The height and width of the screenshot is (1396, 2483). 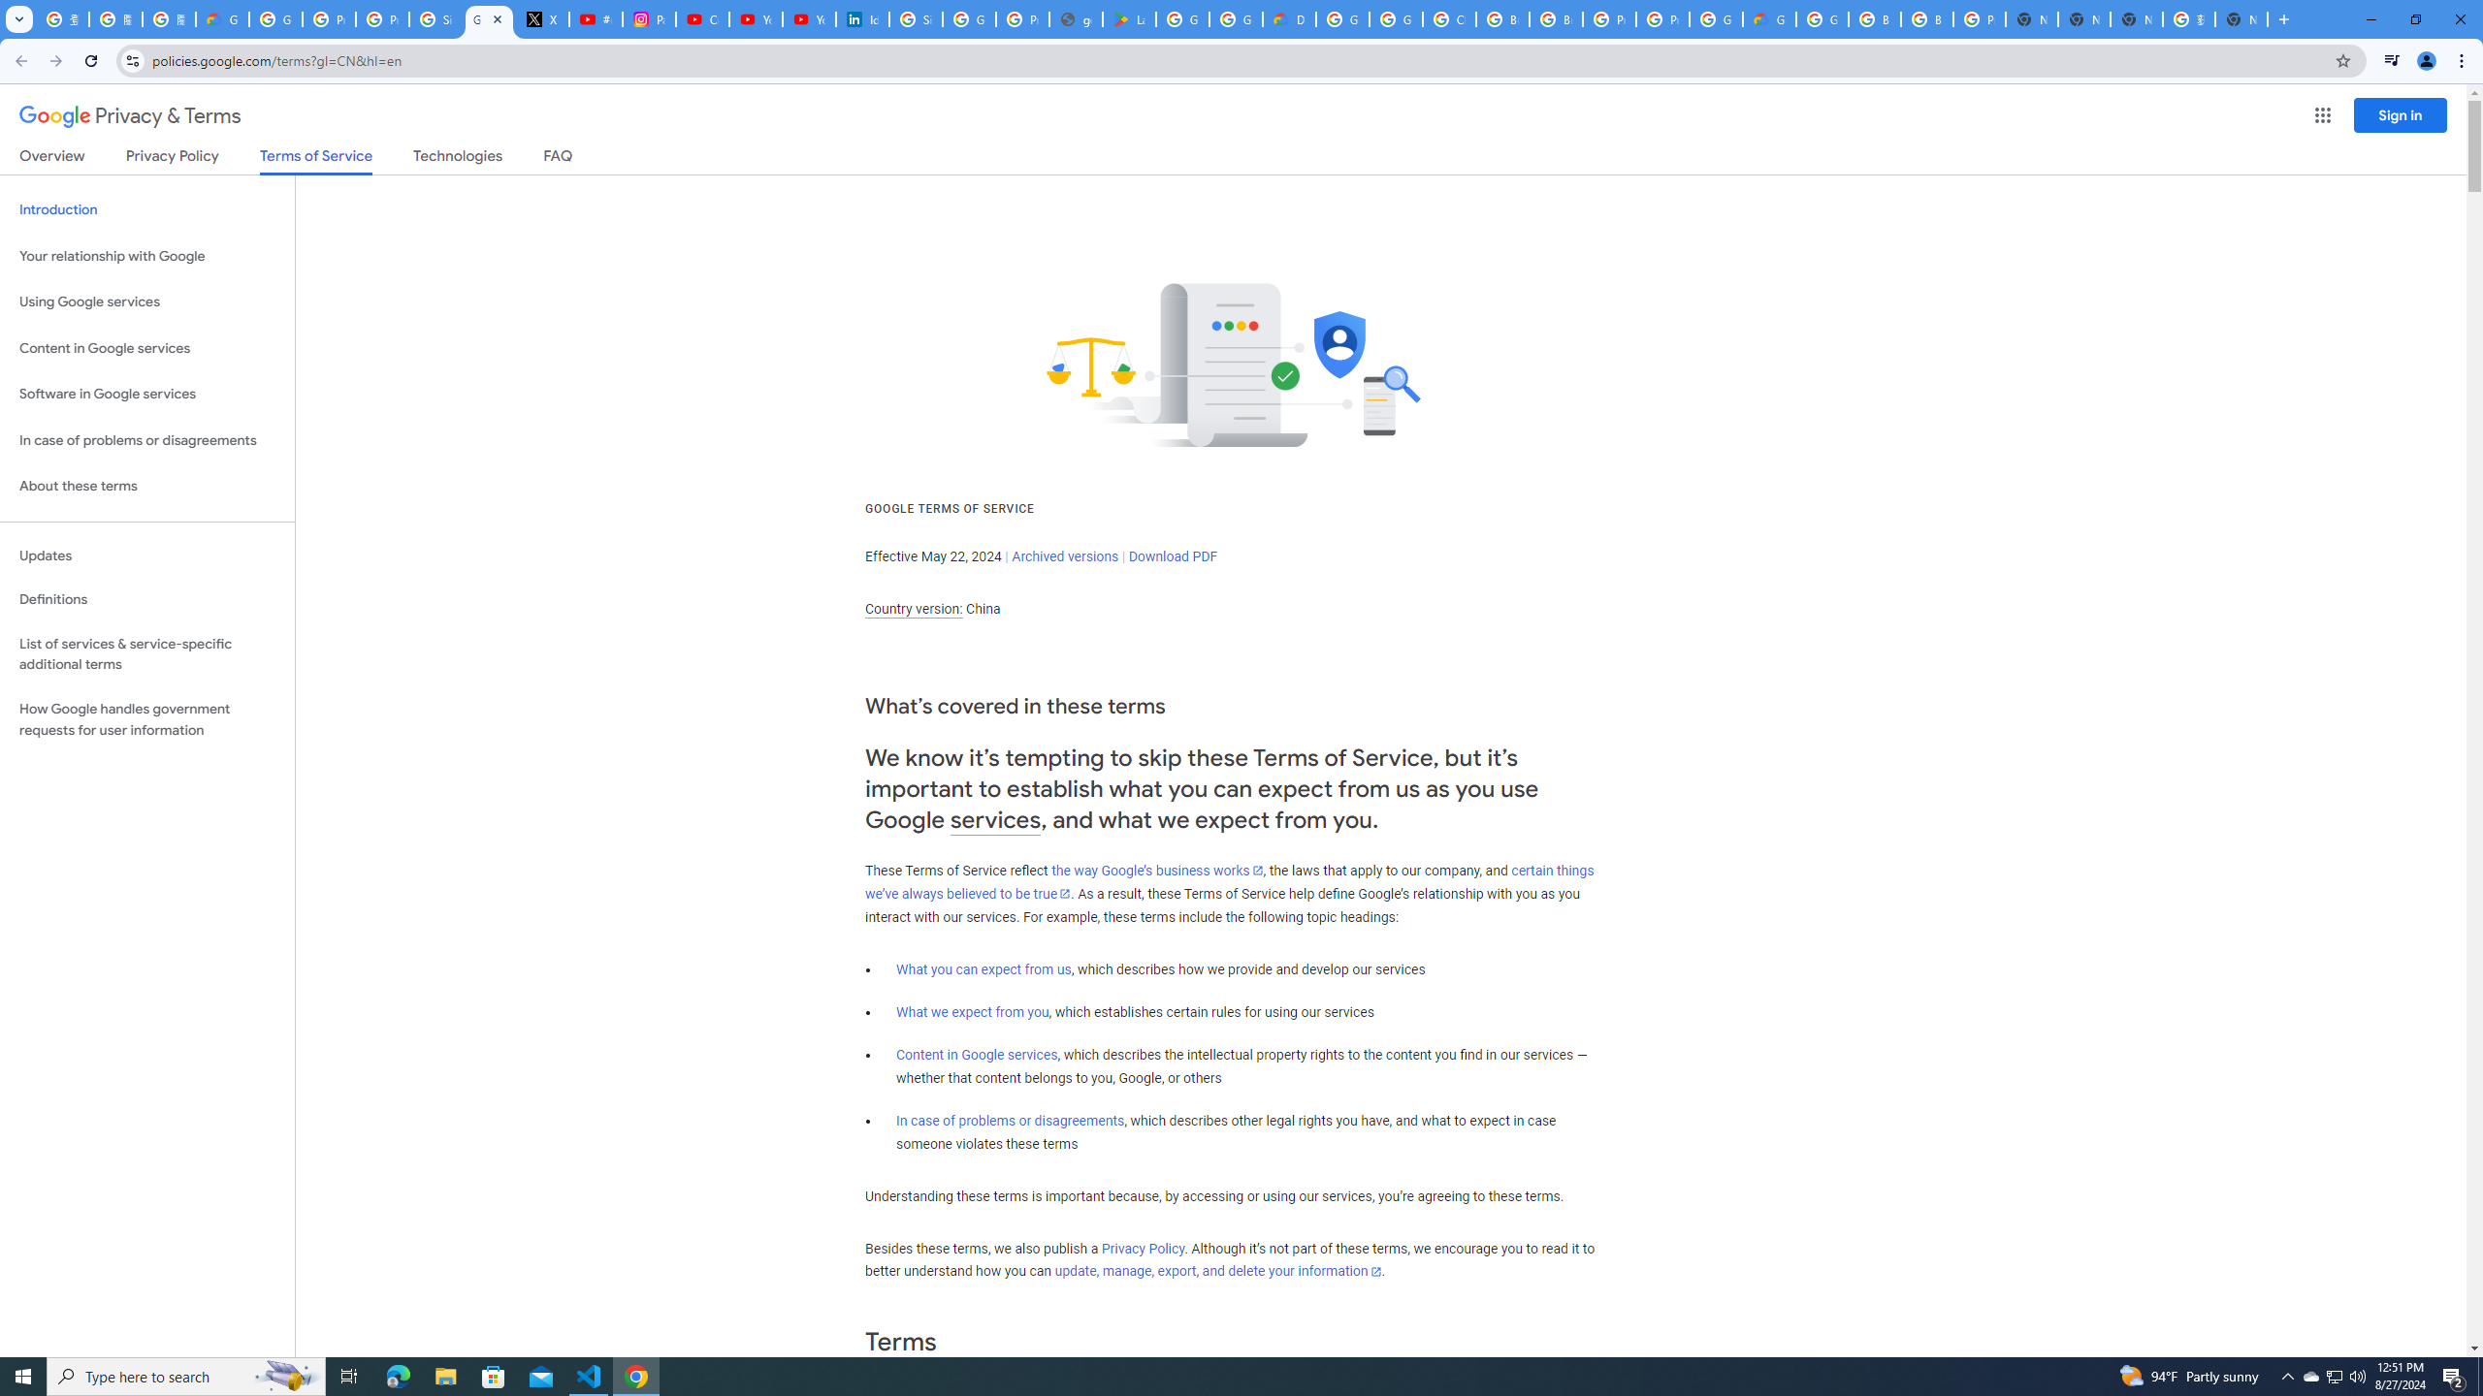 I want to click on Browse Chrome as a guest - Computer - Google Chrome Help, so click(x=1555, y=19).